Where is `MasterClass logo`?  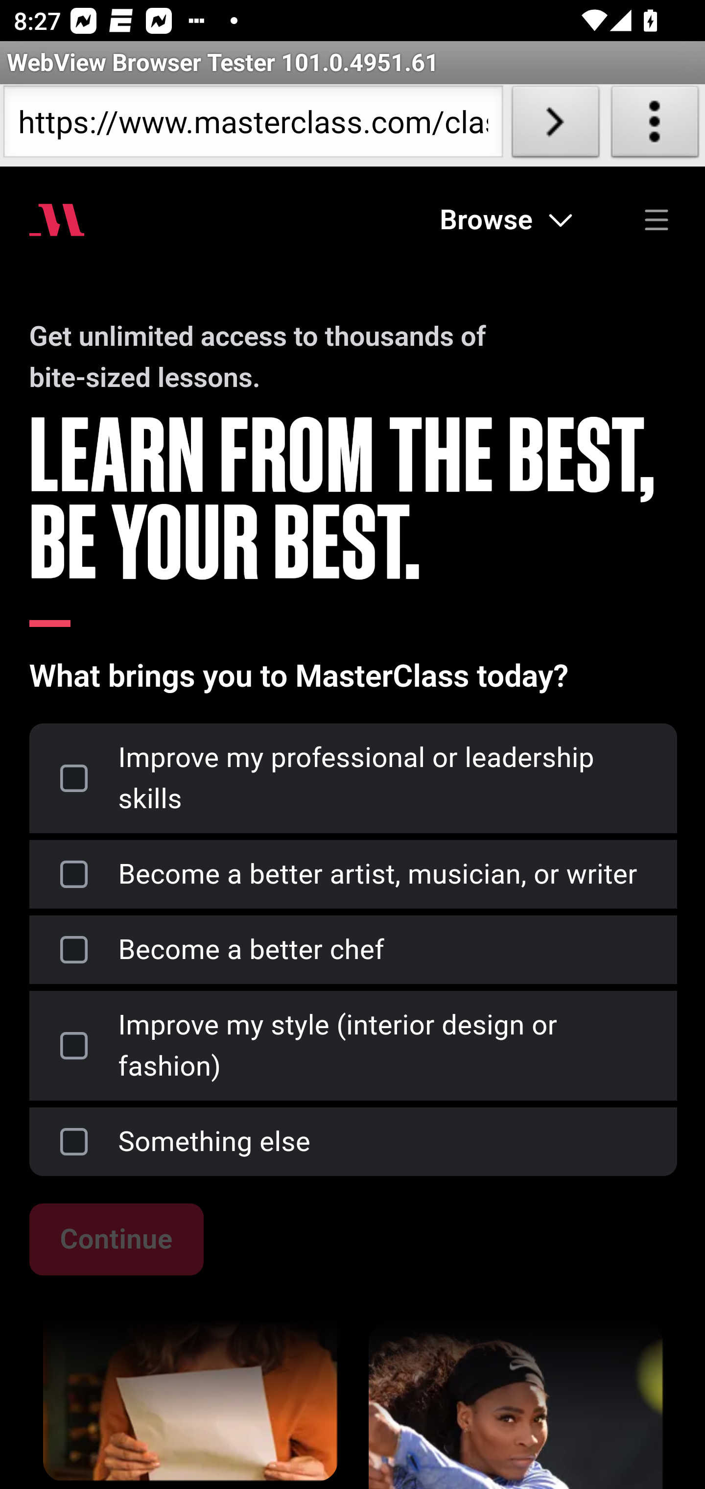 MasterClass logo is located at coordinates (57, 219).